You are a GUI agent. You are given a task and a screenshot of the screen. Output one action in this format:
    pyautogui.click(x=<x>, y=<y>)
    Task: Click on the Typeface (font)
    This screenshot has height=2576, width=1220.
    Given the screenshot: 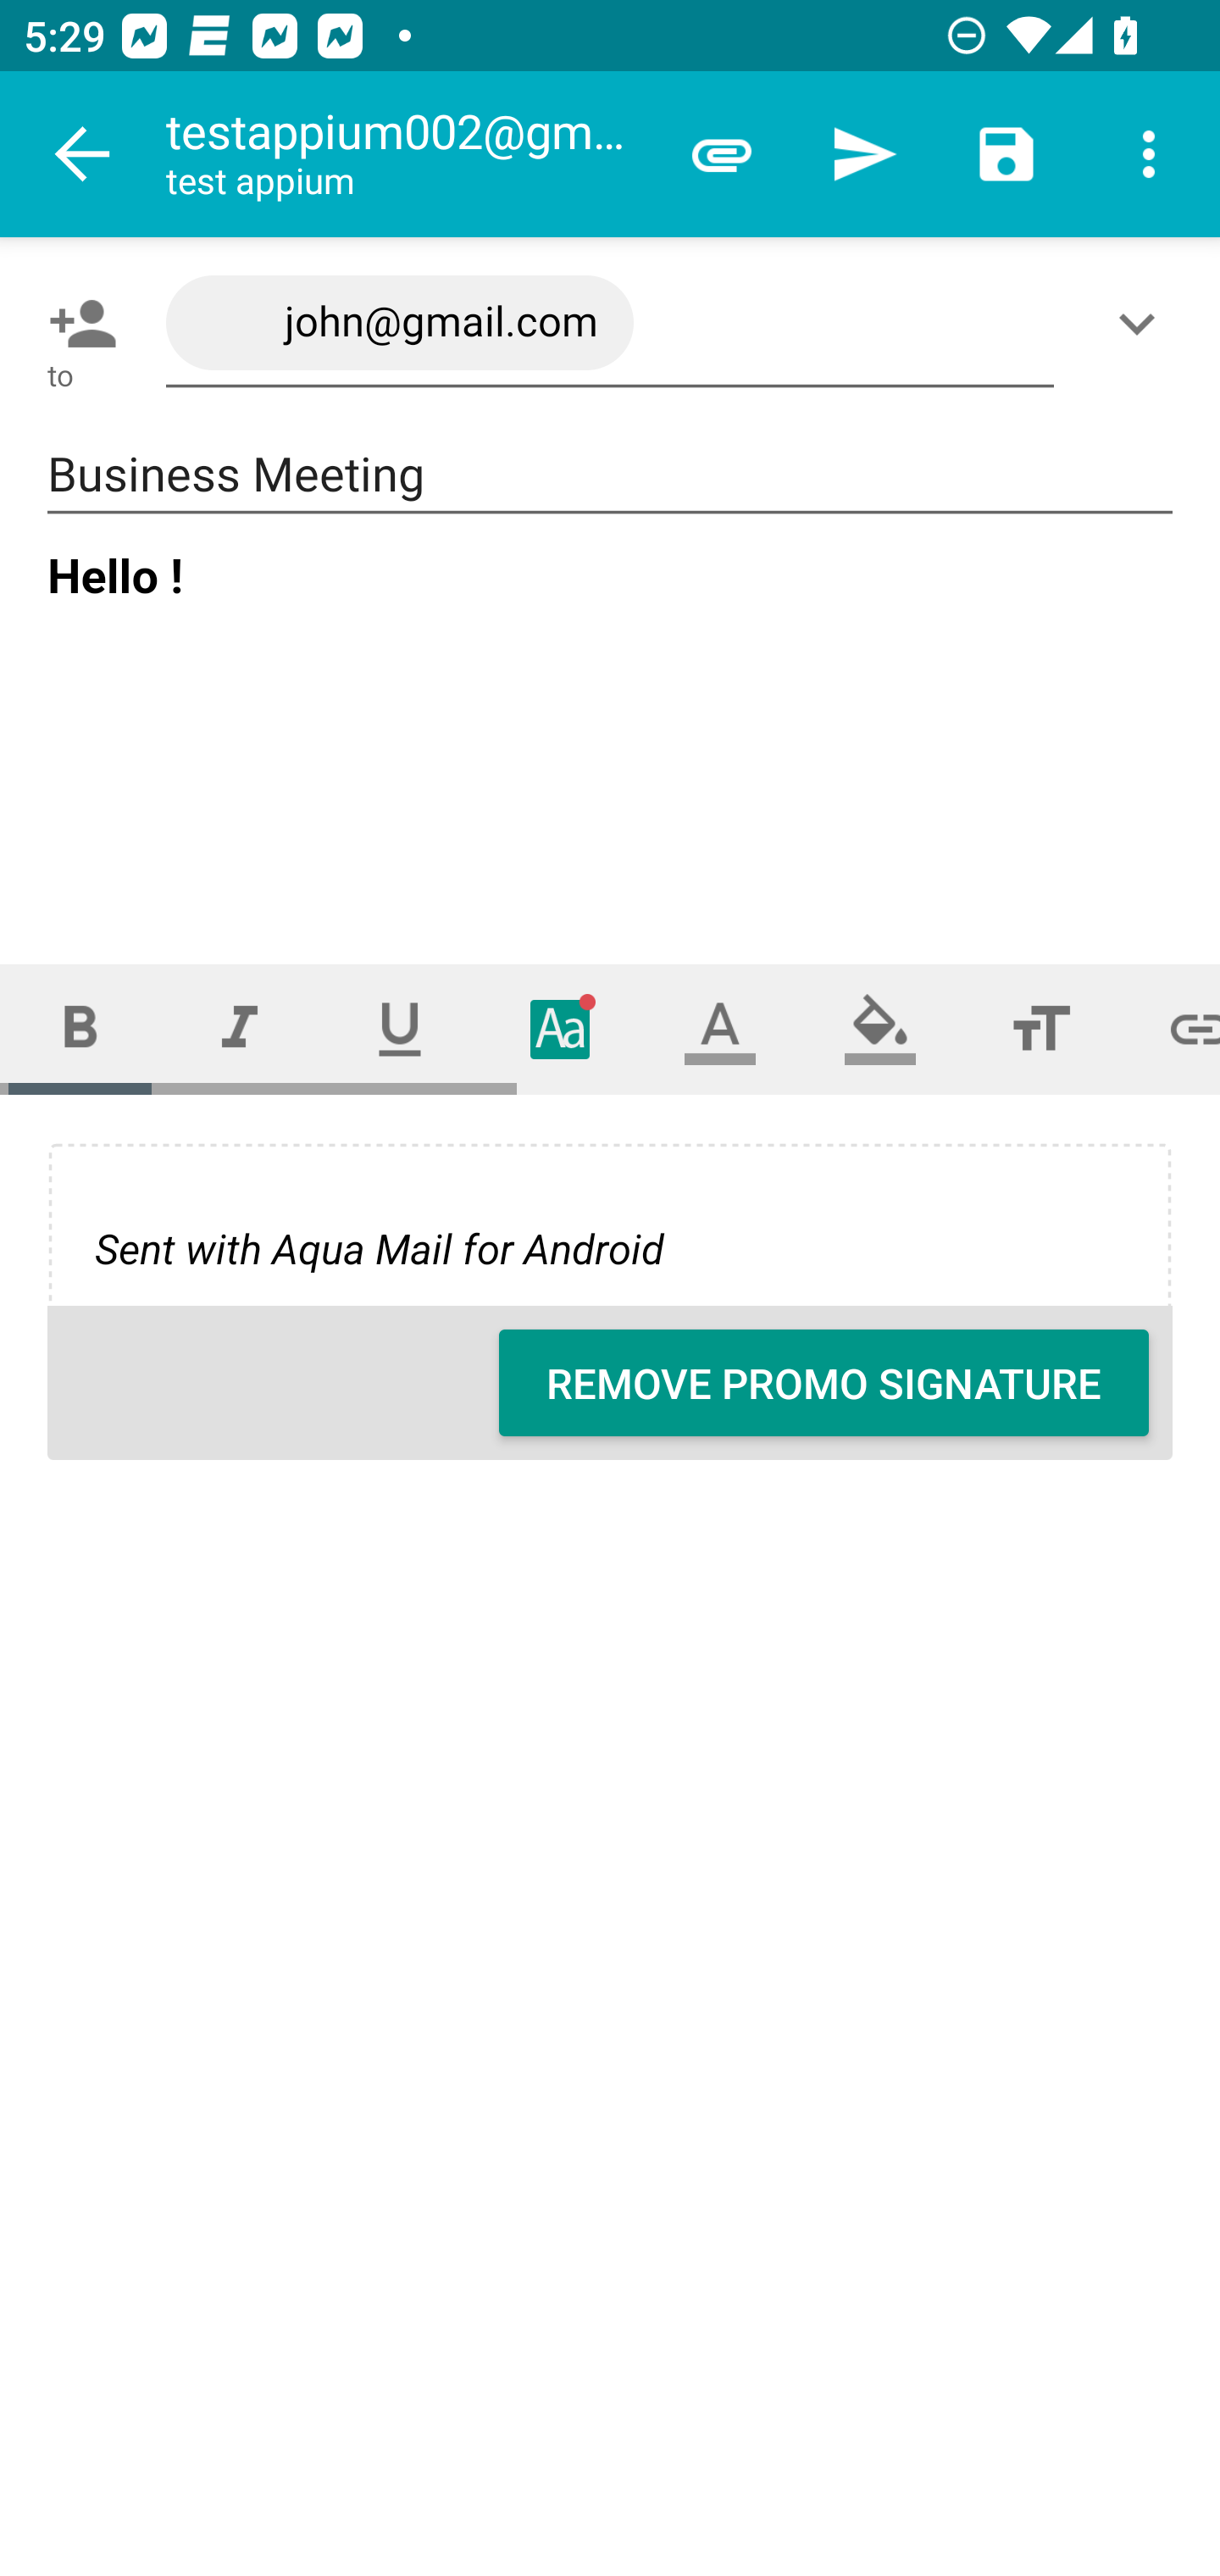 What is the action you would take?
    pyautogui.click(x=561, y=1029)
    